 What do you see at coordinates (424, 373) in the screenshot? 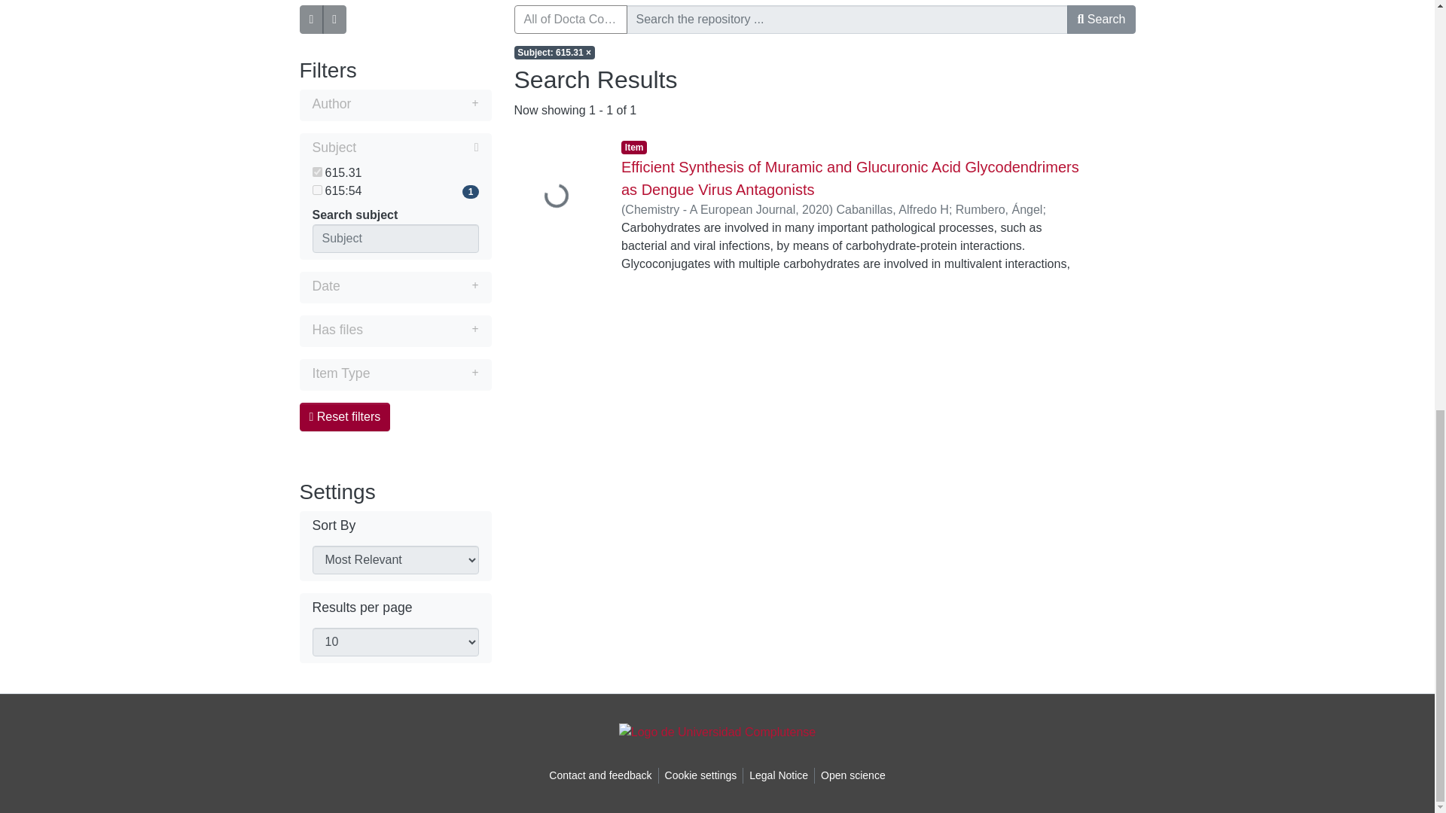
I see `Expand filter` at bounding box center [424, 373].